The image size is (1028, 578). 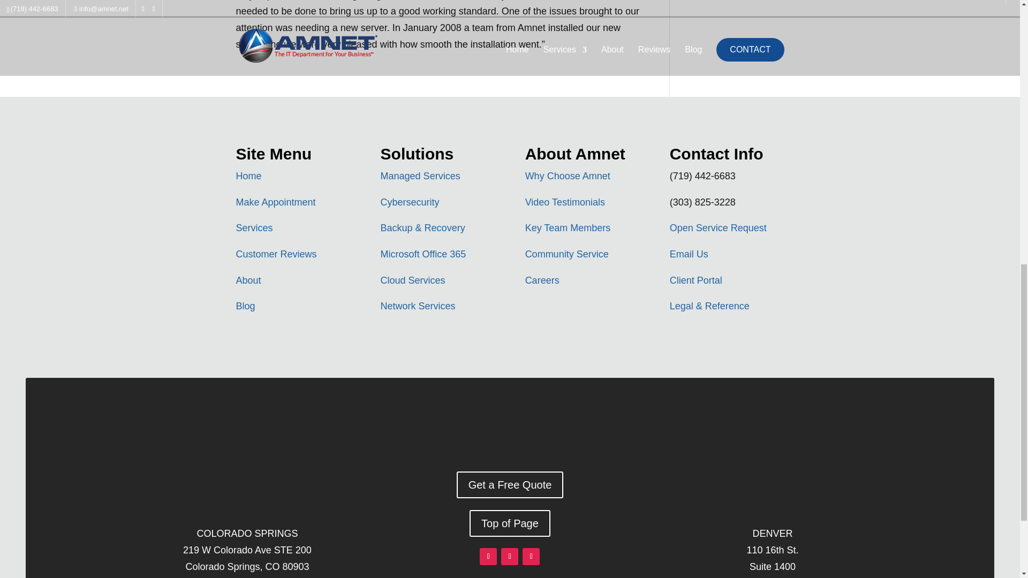 I want to click on Home, so click(x=248, y=176).